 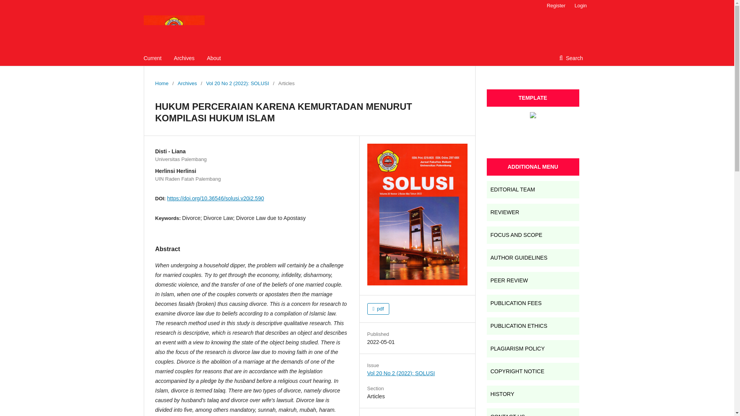 What do you see at coordinates (532, 258) in the screenshot?
I see `AUTHOR GUIDELINES` at bounding box center [532, 258].